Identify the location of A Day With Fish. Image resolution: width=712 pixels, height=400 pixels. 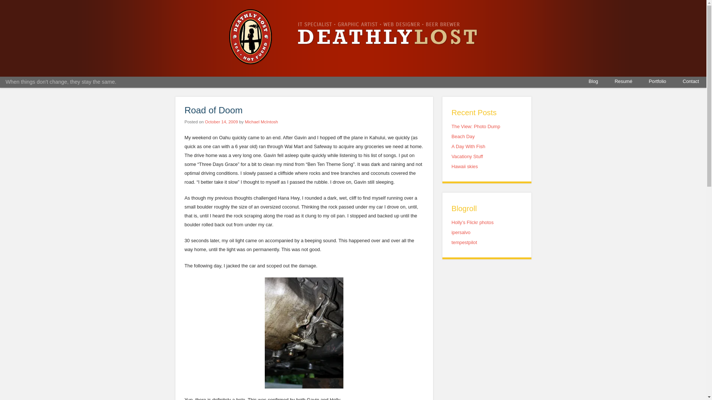
(468, 146).